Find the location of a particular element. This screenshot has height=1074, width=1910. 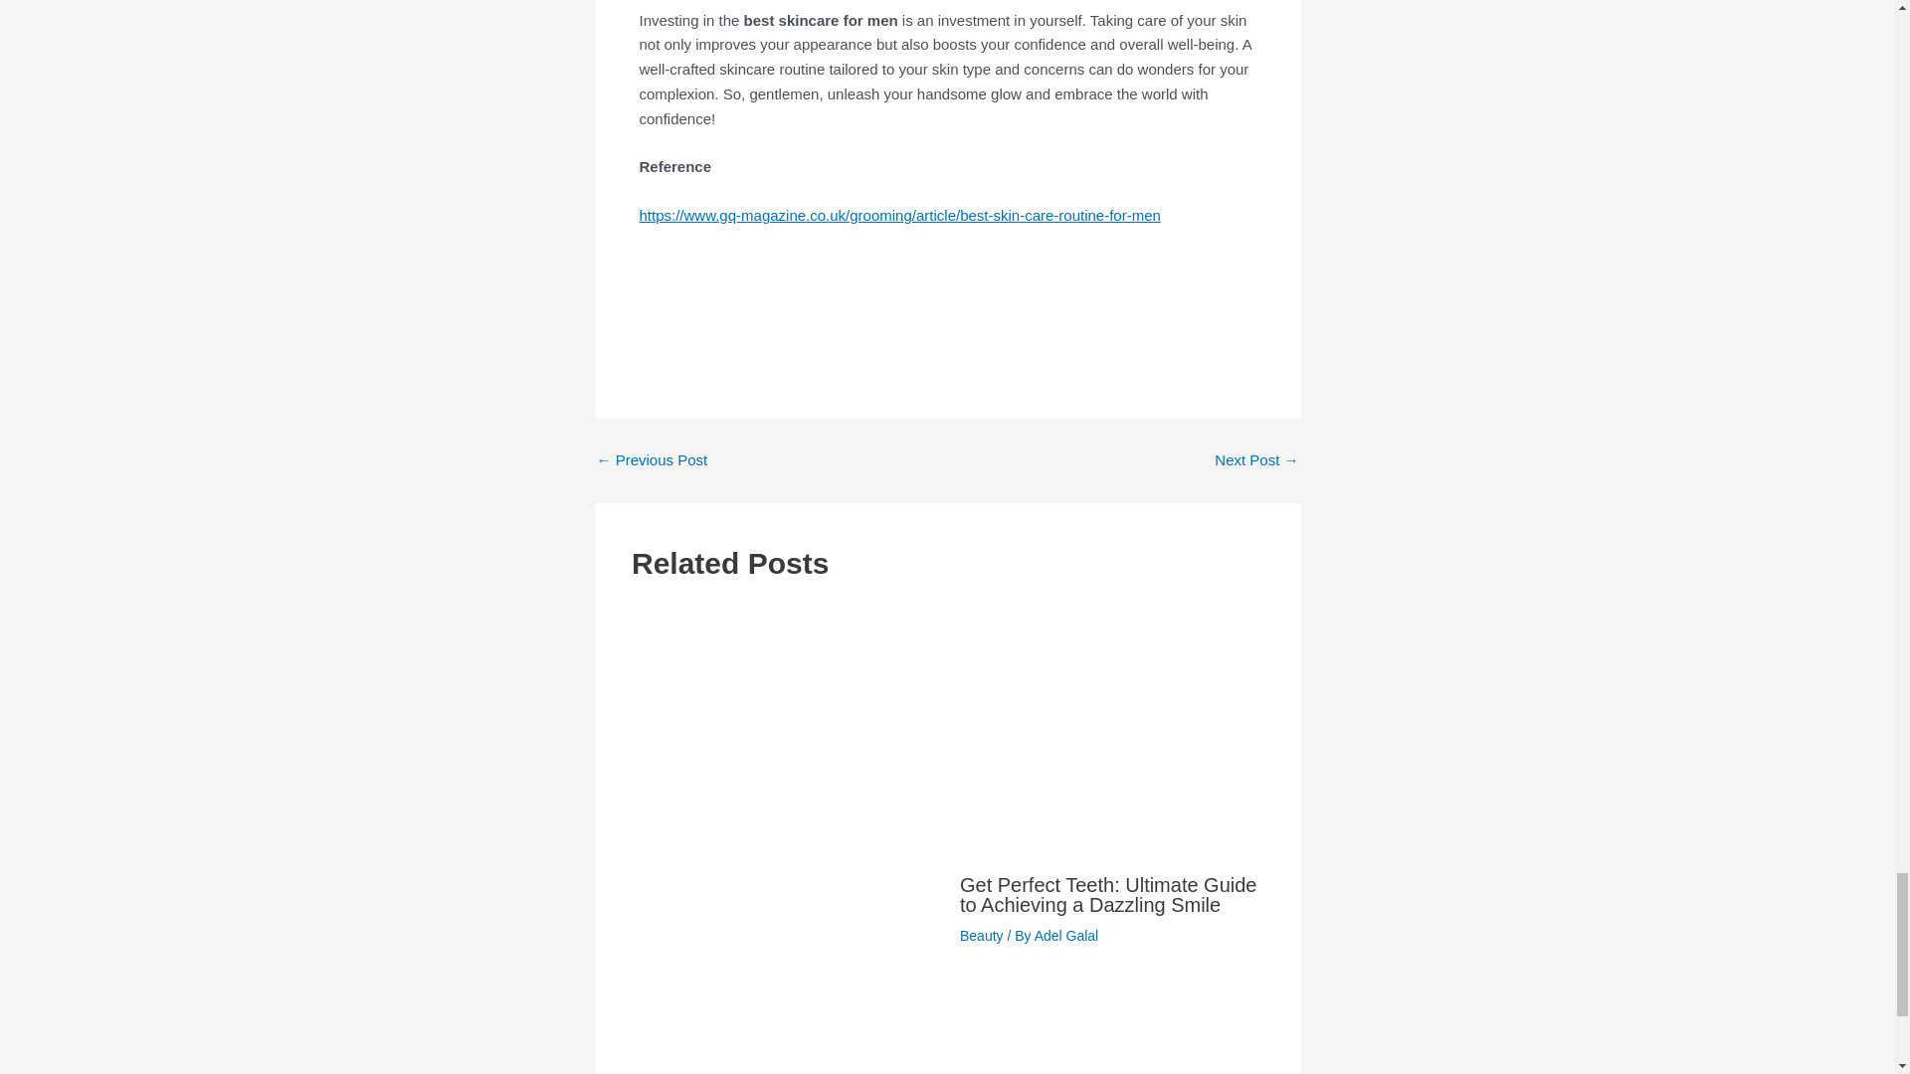

White Tongue: Unraveling Symptoms, and Solutions is located at coordinates (1256, 459).